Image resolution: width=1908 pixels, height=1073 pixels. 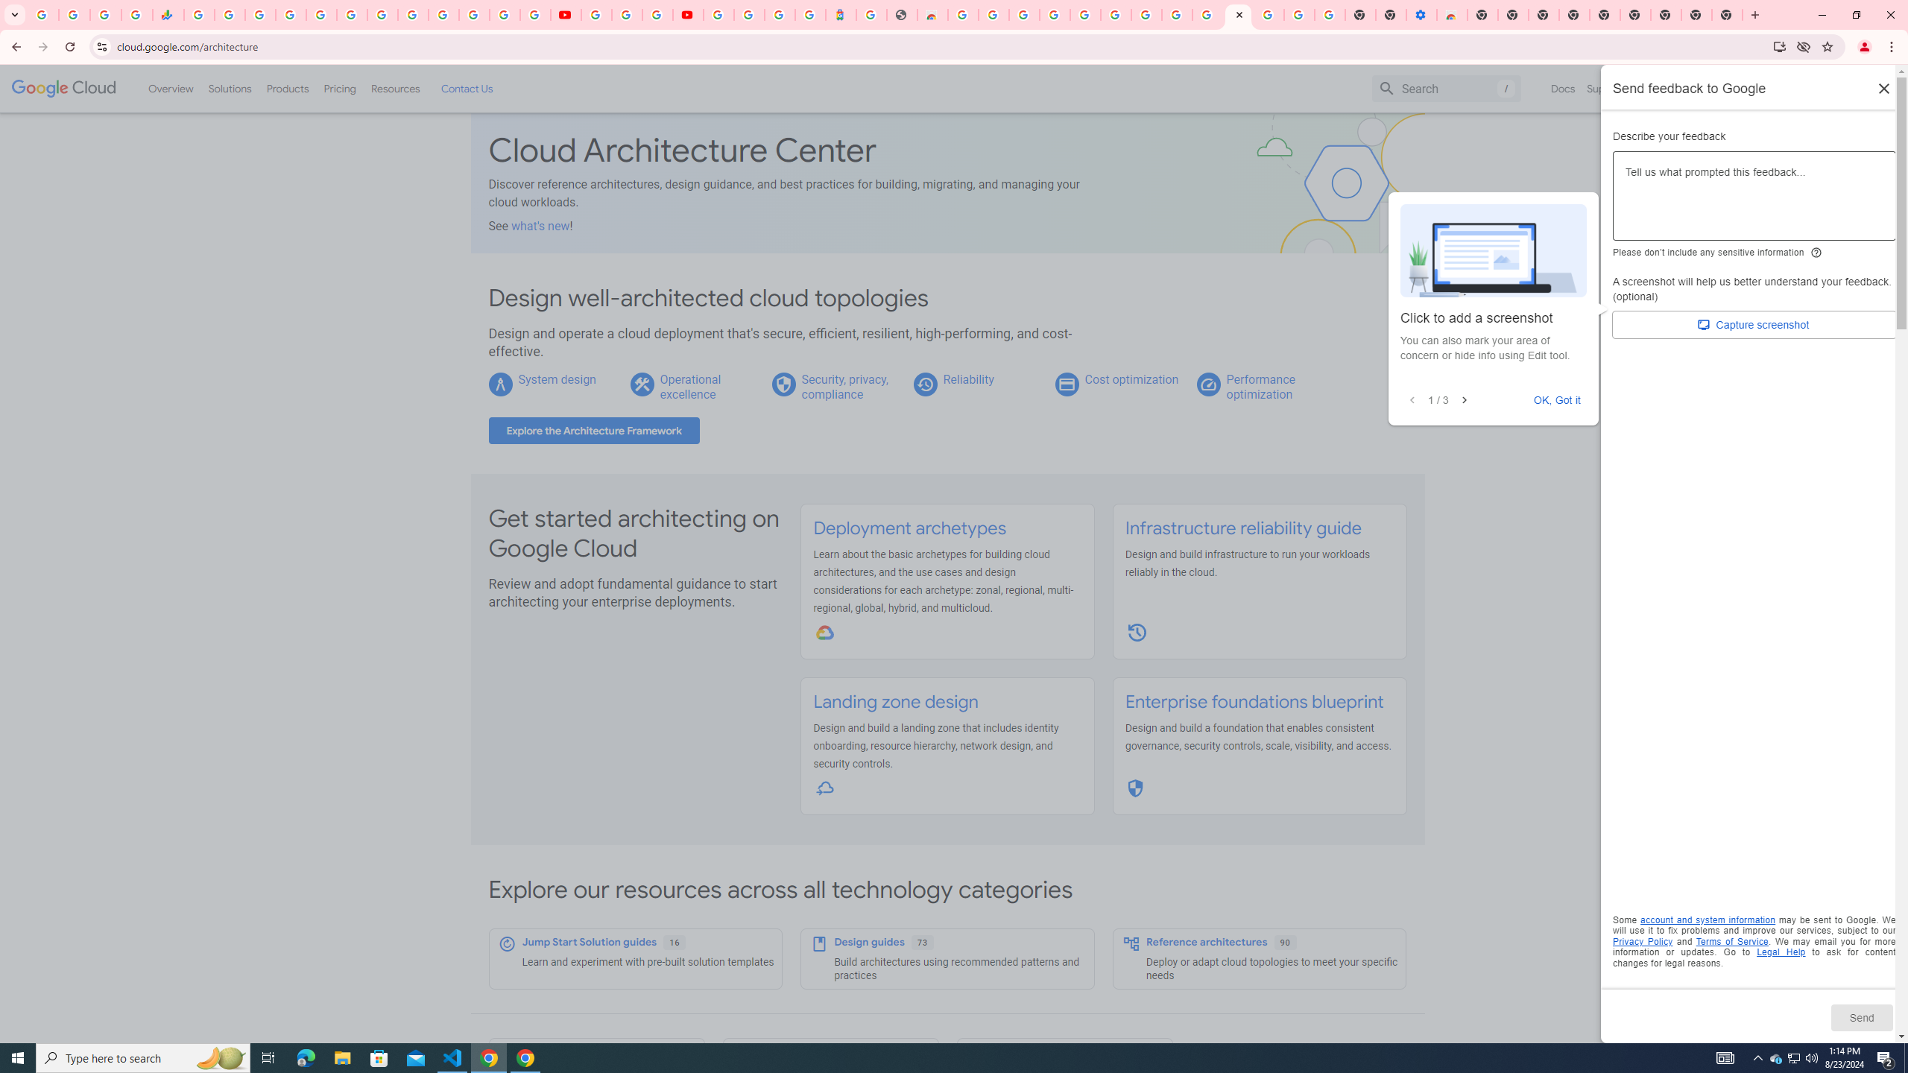 What do you see at coordinates (596, 15) in the screenshot?
I see `YouTube` at bounding box center [596, 15].